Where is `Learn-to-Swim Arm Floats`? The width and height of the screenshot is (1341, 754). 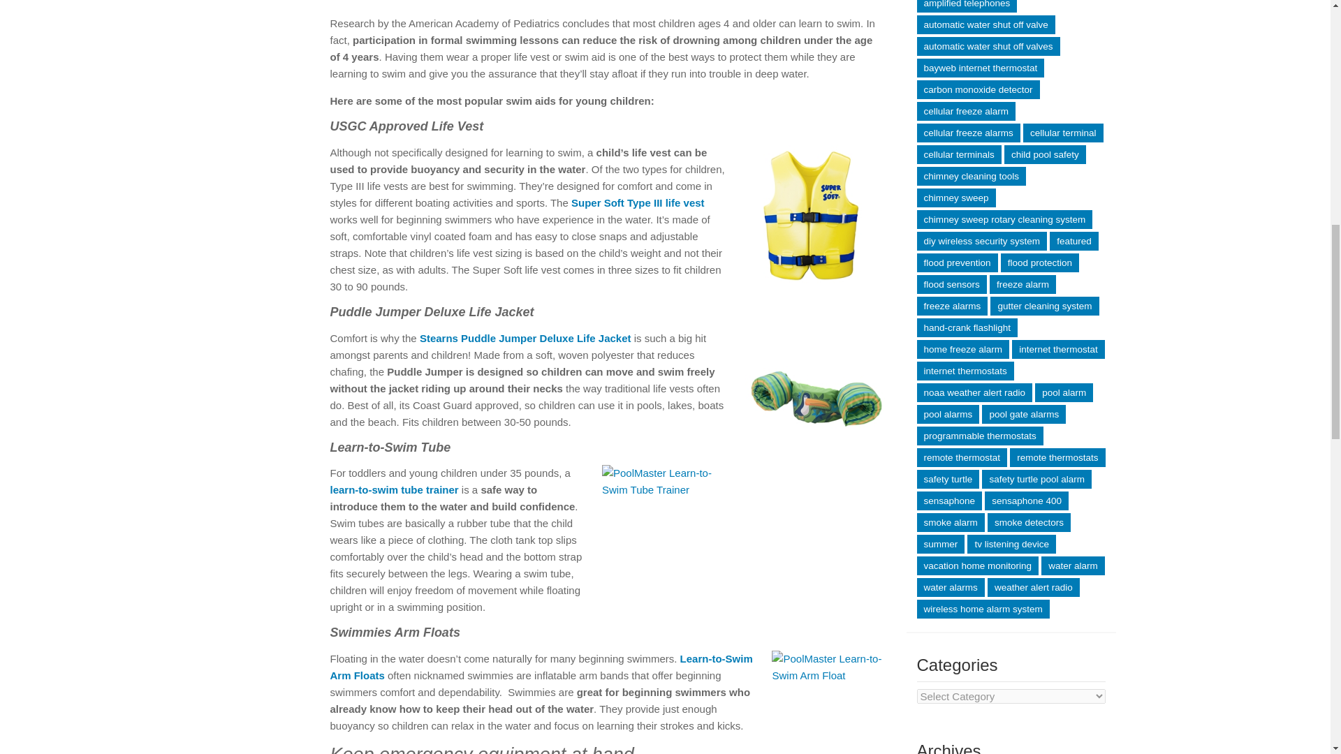 Learn-to-Swim Arm Floats is located at coordinates (541, 667).